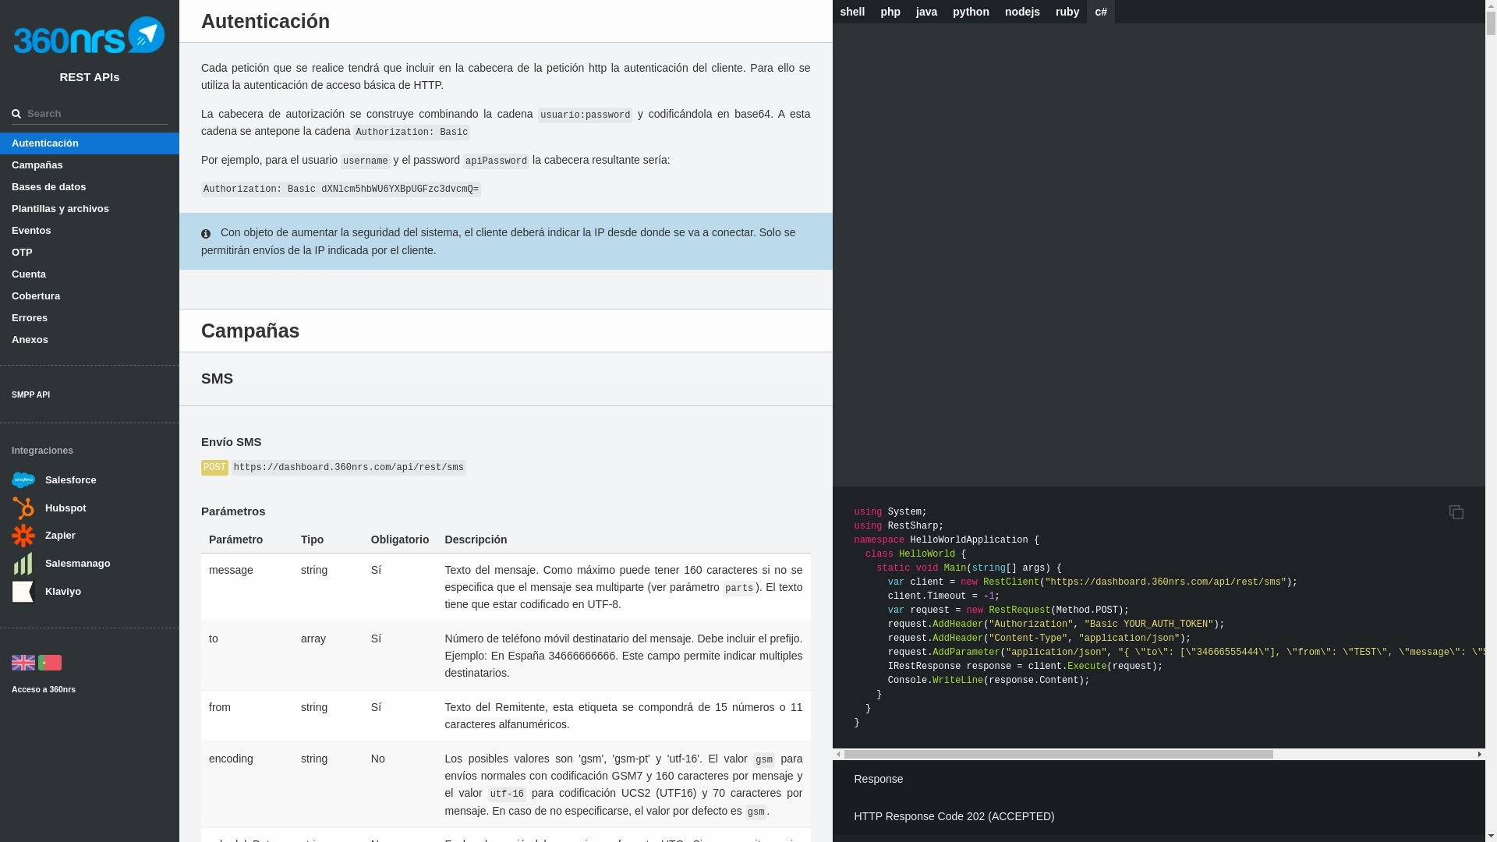 Image resolution: width=1497 pixels, height=842 pixels. What do you see at coordinates (63, 591) in the screenshot?
I see `Klaviyo` at bounding box center [63, 591].